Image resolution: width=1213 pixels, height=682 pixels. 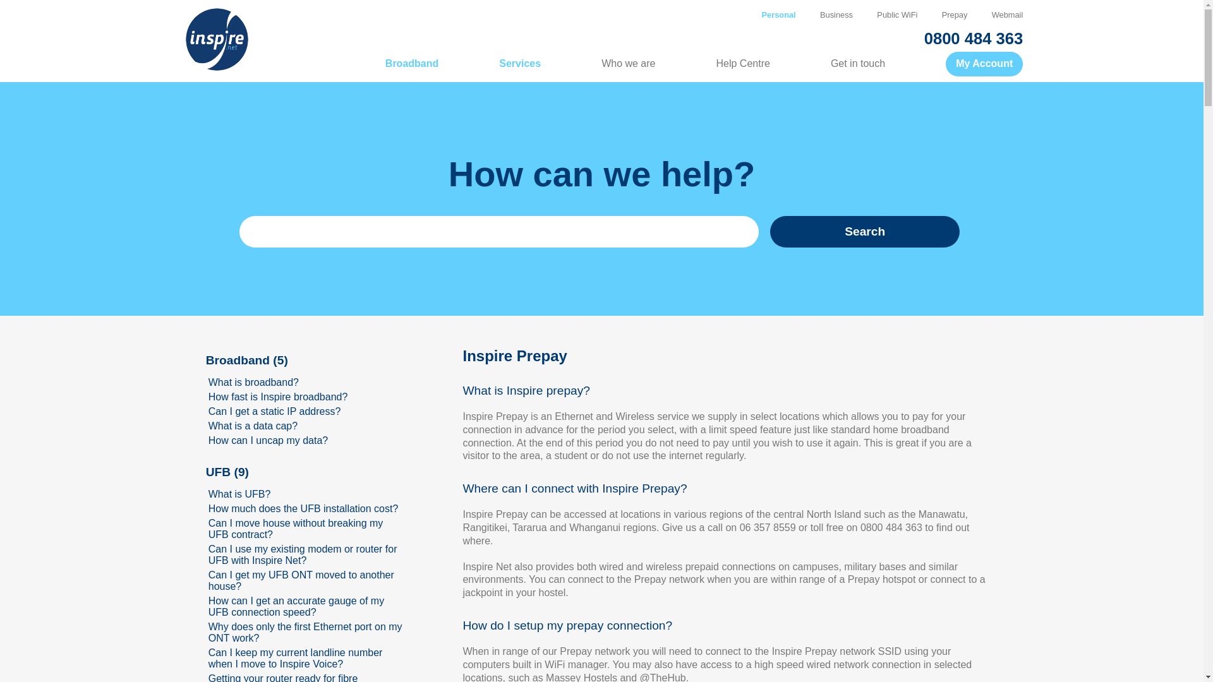 I want to click on How much does the UFB installation cost?, so click(x=303, y=509).